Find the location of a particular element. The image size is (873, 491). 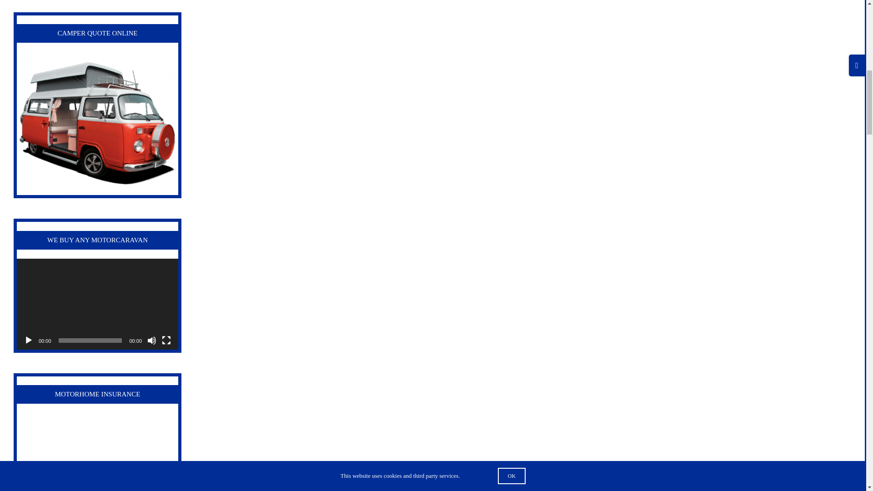

MOTORHOME INSURANCE is located at coordinates (97, 452).